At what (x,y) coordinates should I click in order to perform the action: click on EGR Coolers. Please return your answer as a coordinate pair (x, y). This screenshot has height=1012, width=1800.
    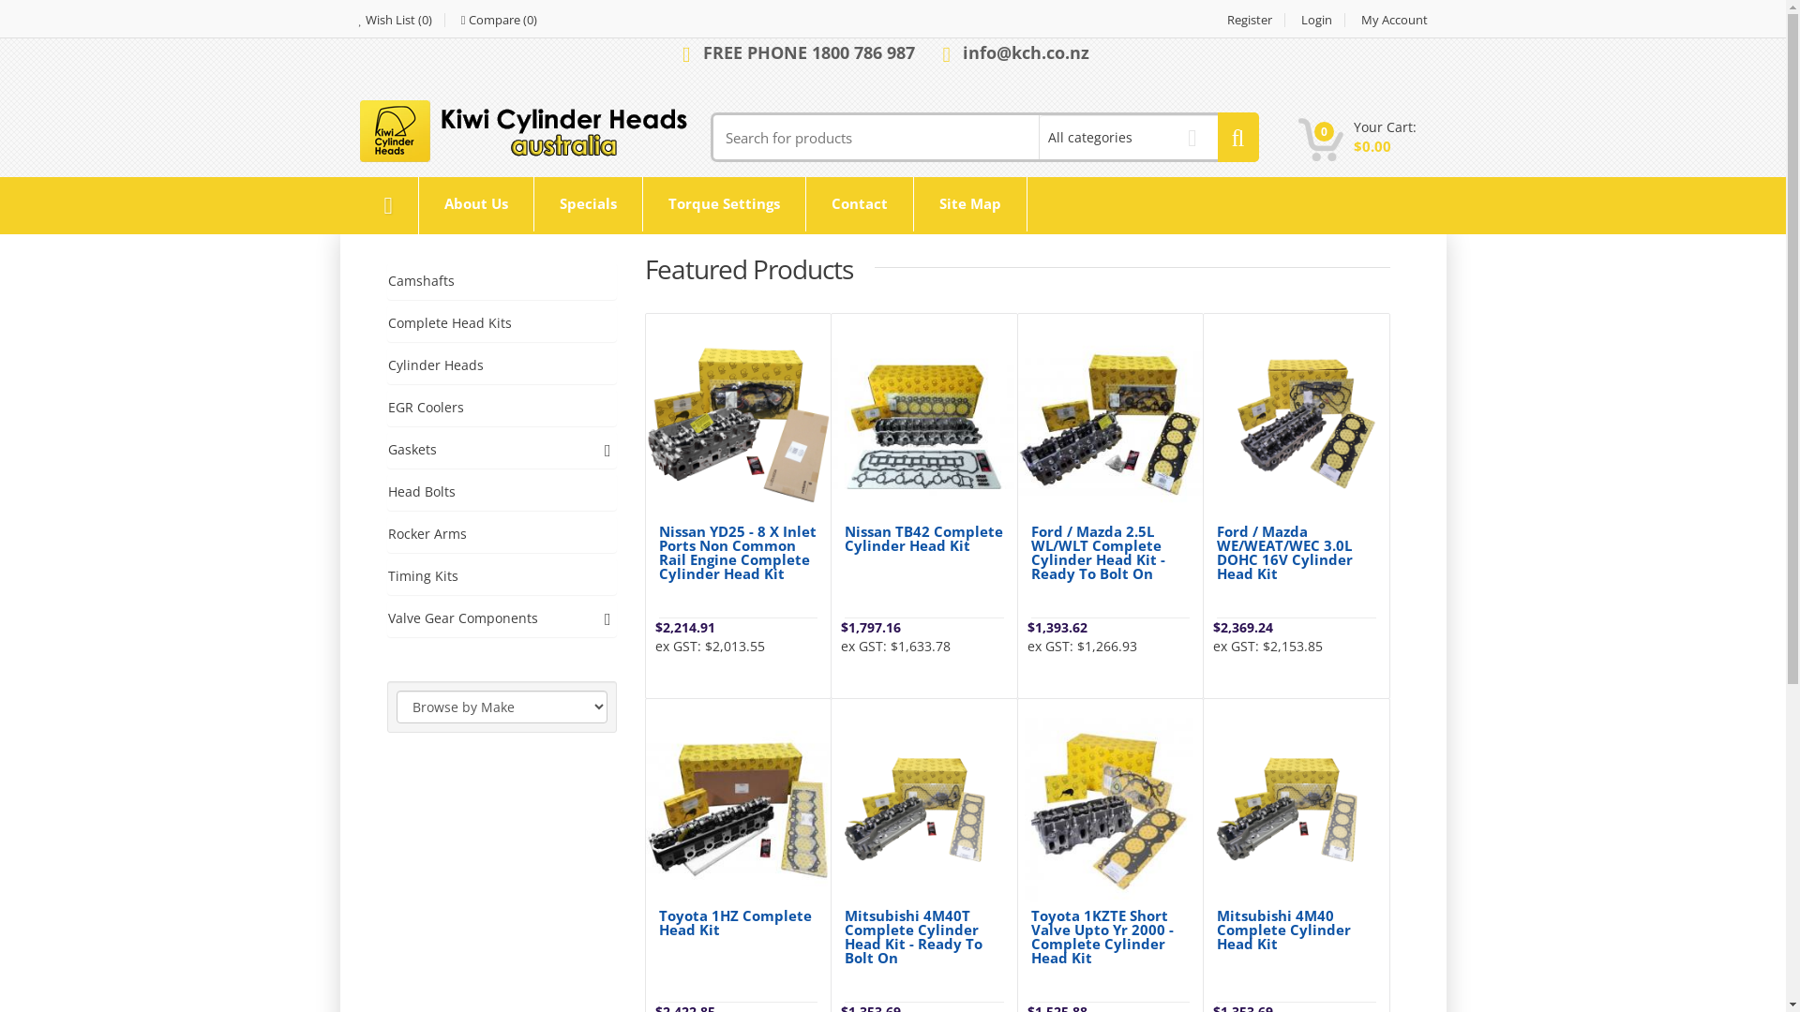
    Looking at the image, I should click on (502, 408).